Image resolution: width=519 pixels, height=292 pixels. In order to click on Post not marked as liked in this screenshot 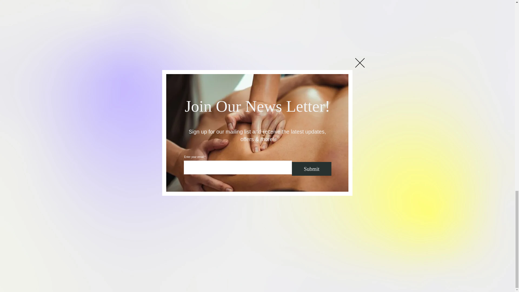, I will do `click(375, 200)`.